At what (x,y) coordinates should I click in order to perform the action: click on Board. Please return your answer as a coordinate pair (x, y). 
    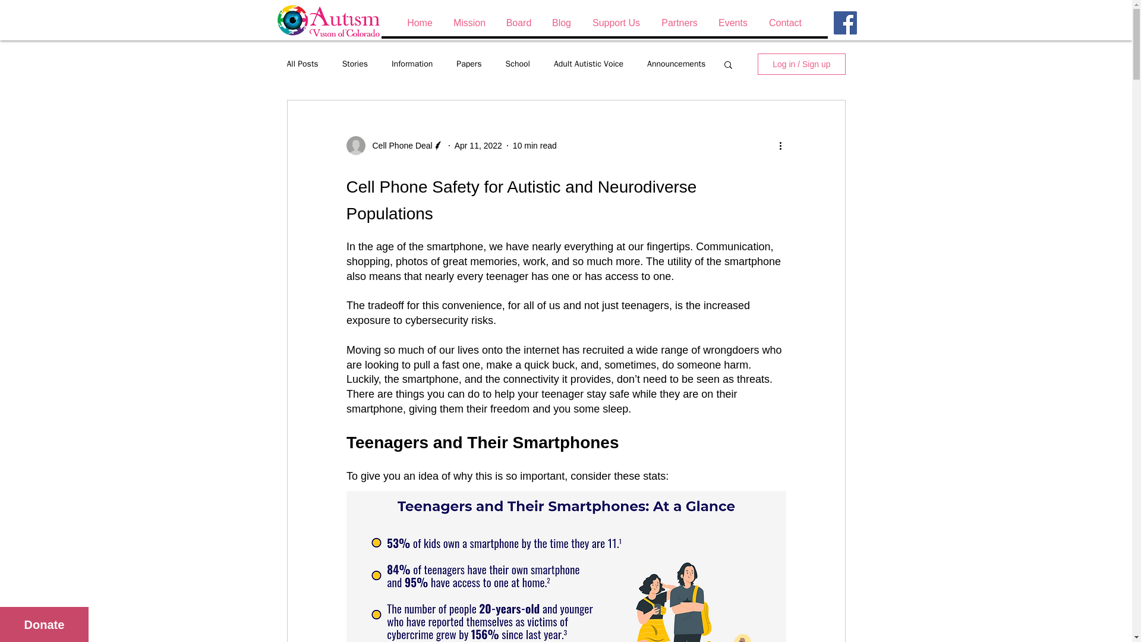
    Looking at the image, I should click on (518, 23).